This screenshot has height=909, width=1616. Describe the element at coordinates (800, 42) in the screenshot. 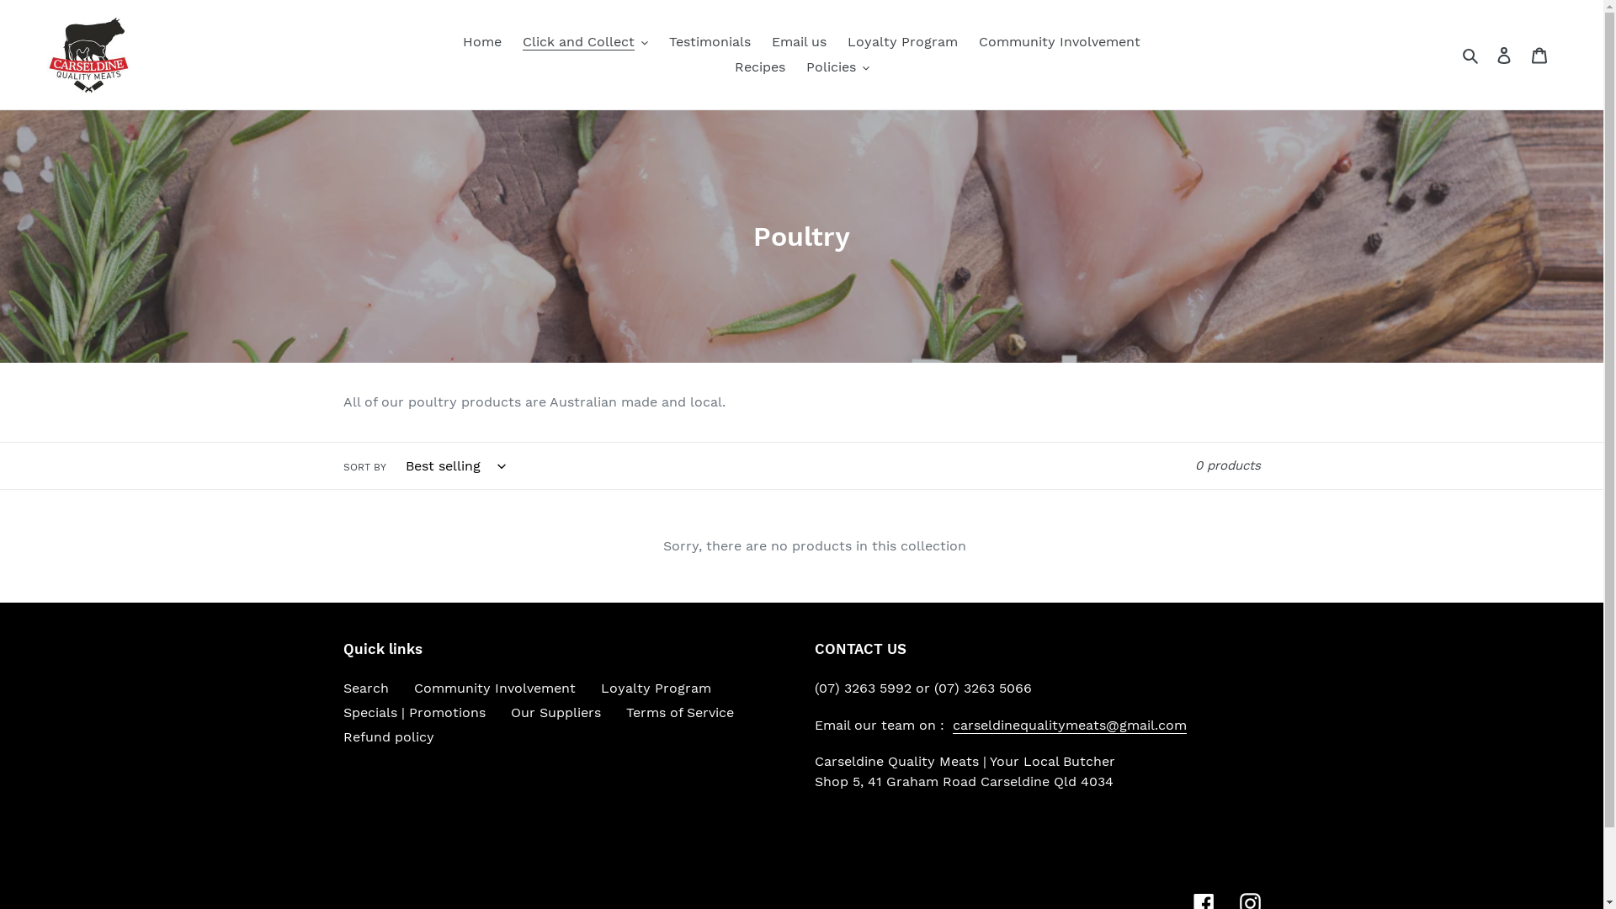

I see `Email us` at that location.